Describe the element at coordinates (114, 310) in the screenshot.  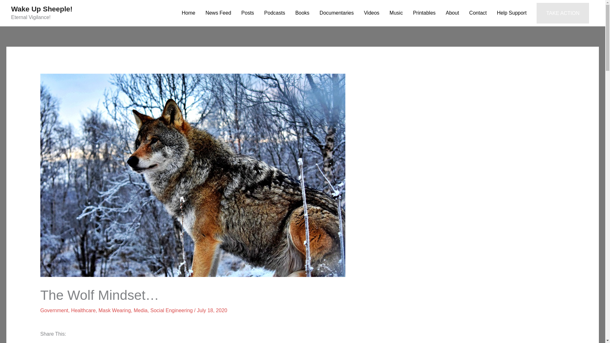
I see `Mask Wearing` at that location.